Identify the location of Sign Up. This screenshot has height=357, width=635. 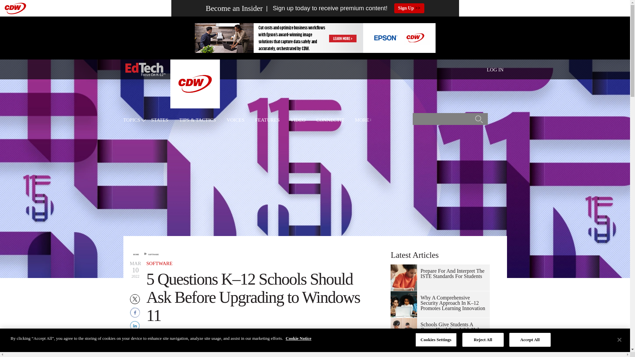
(409, 8).